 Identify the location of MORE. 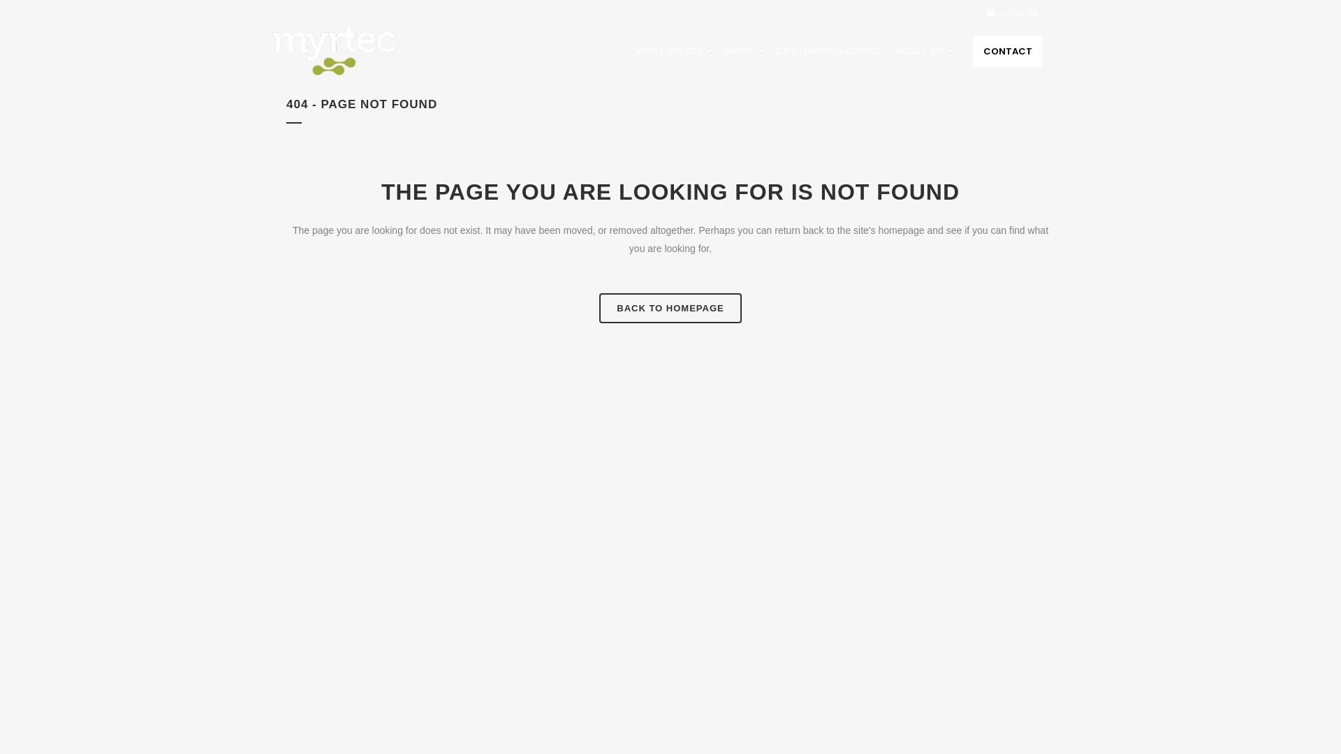
(745, 51).